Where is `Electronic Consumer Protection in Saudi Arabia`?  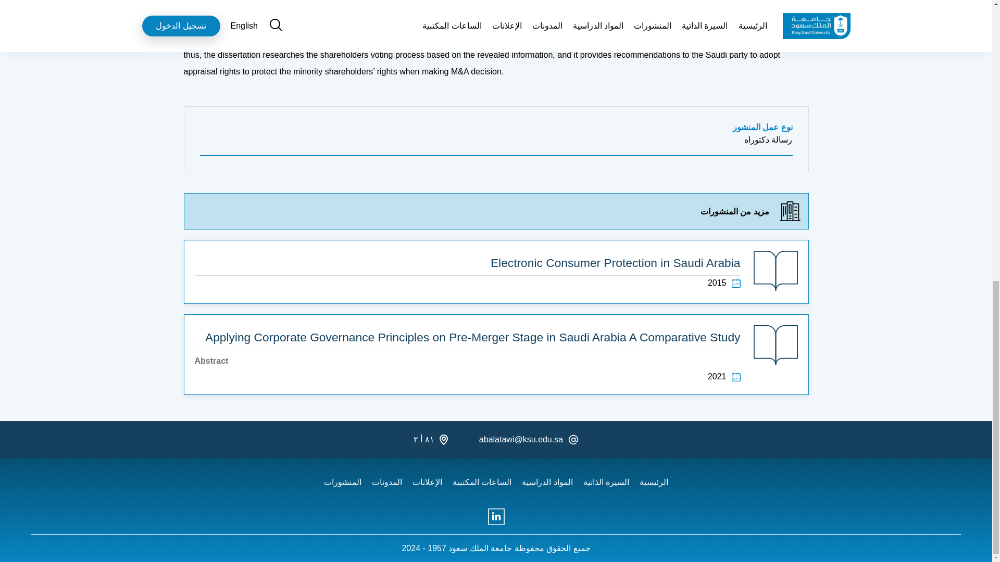
Electronic Consumer Protection in Saudi Arabia is located at coordinates (468, 263).